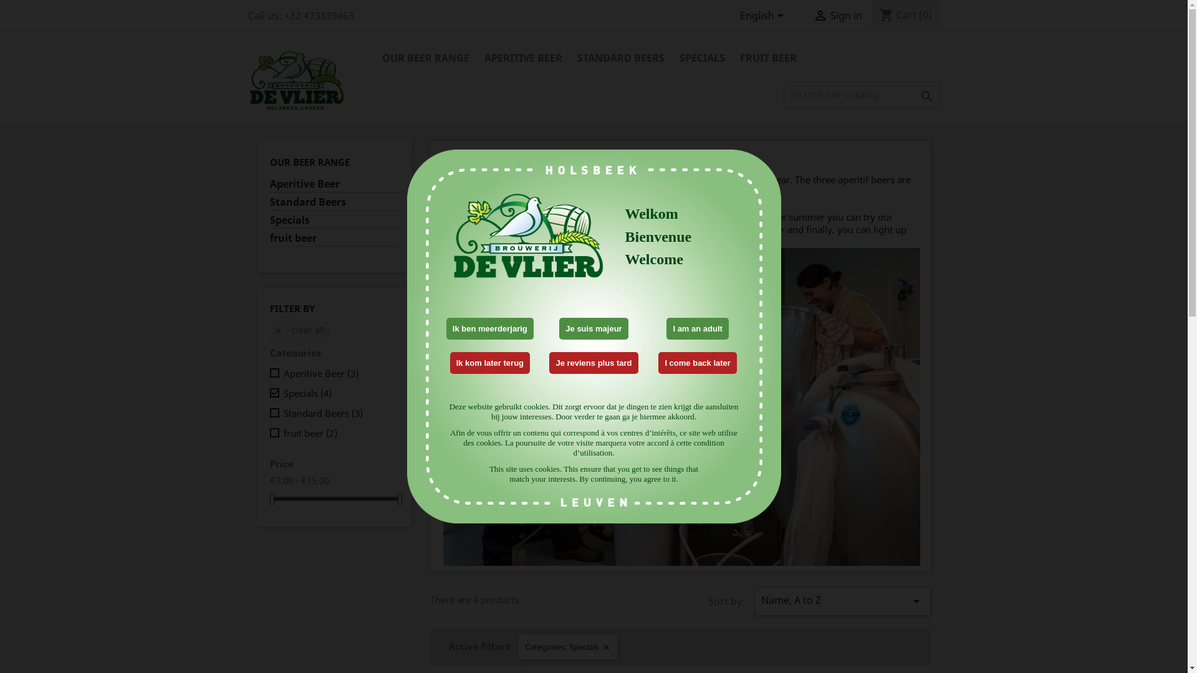  What do you see at coordinates (621, 59) in the screenshot?
I see `STANDARD BEERS` at bounding box center [621, 59].